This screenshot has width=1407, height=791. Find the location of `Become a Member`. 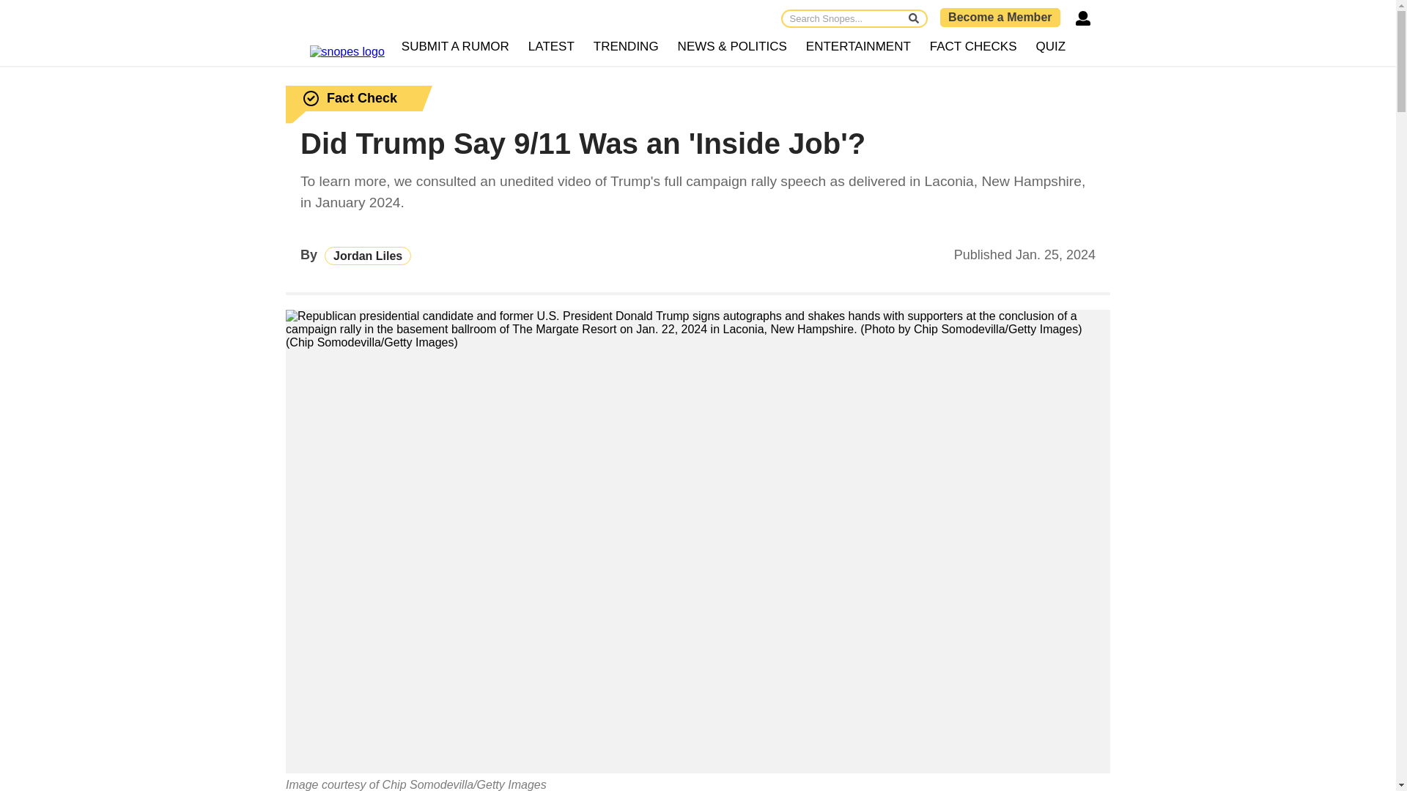

Become a Member is located at coordinates (1000, 17).